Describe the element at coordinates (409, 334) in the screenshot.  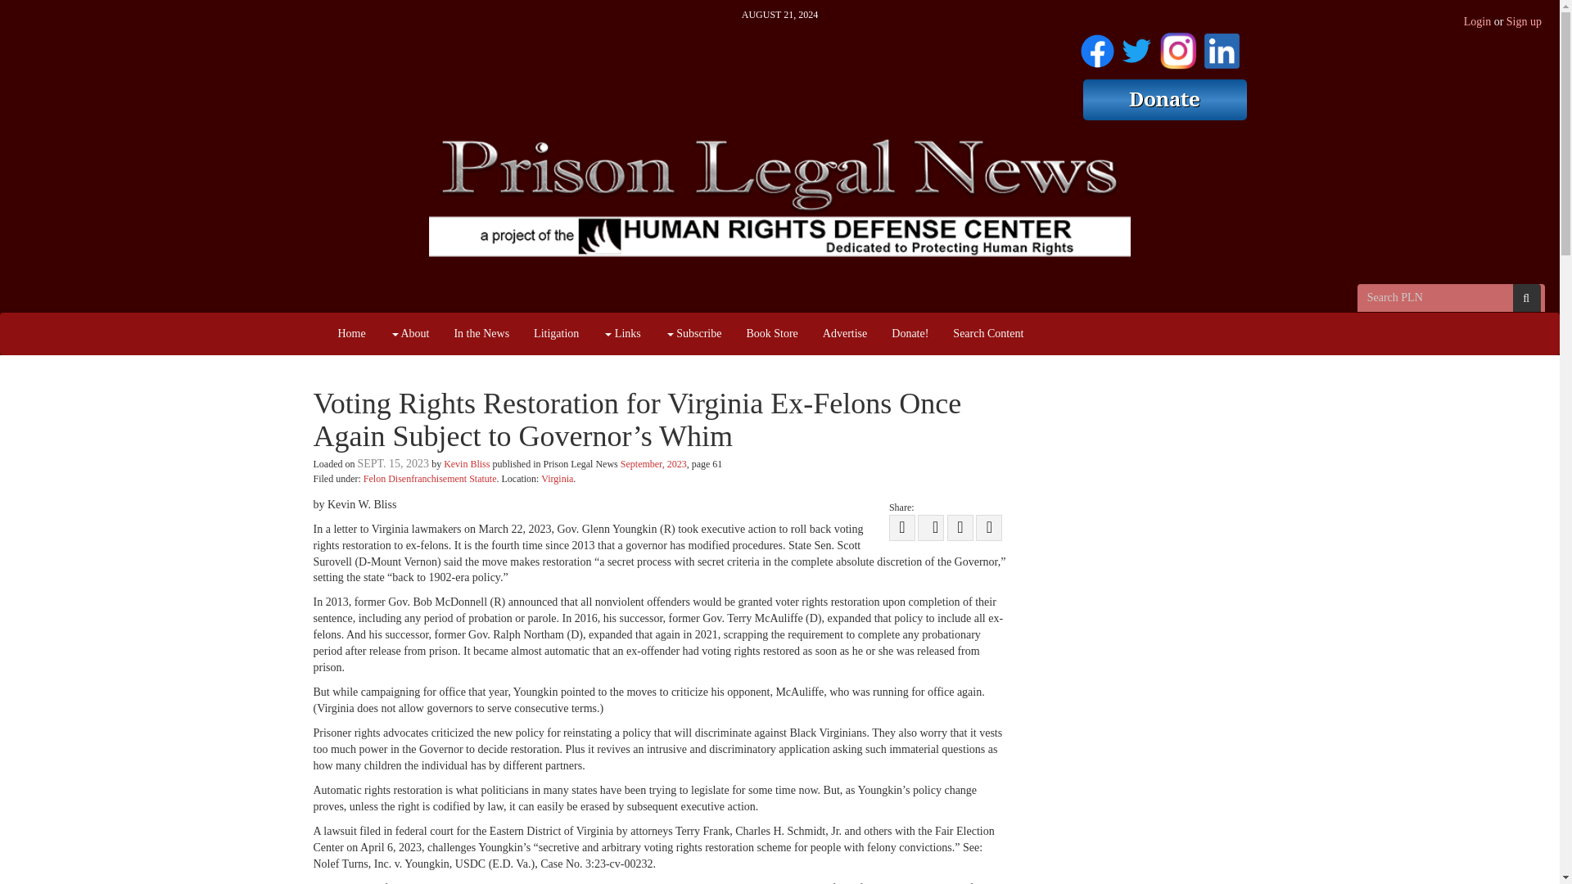
I see `About` at that location.